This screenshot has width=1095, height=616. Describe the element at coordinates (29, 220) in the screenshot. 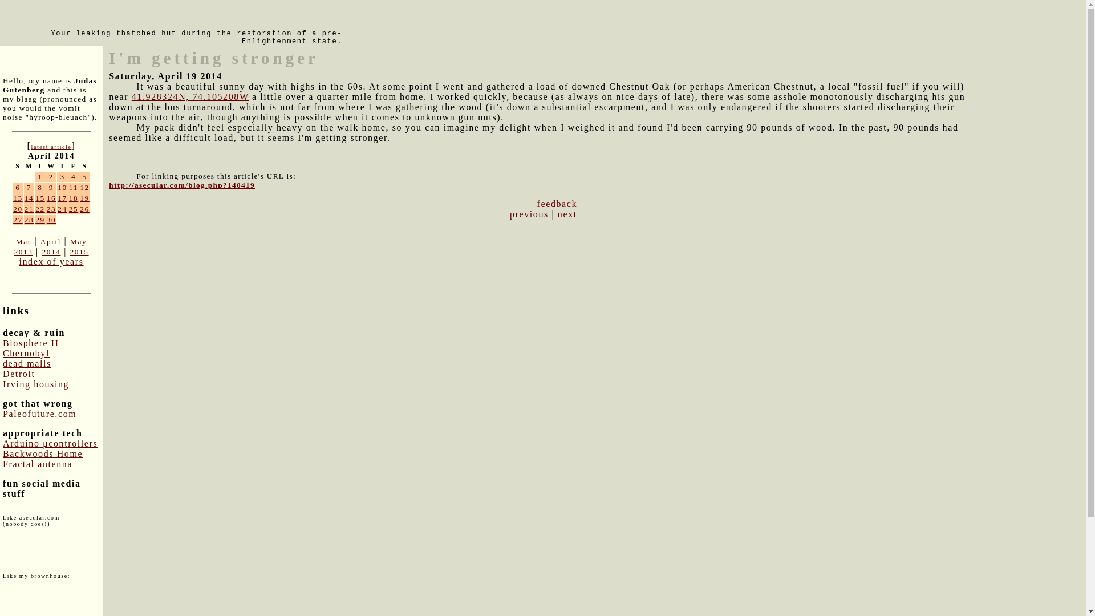

I see `28` at that location.